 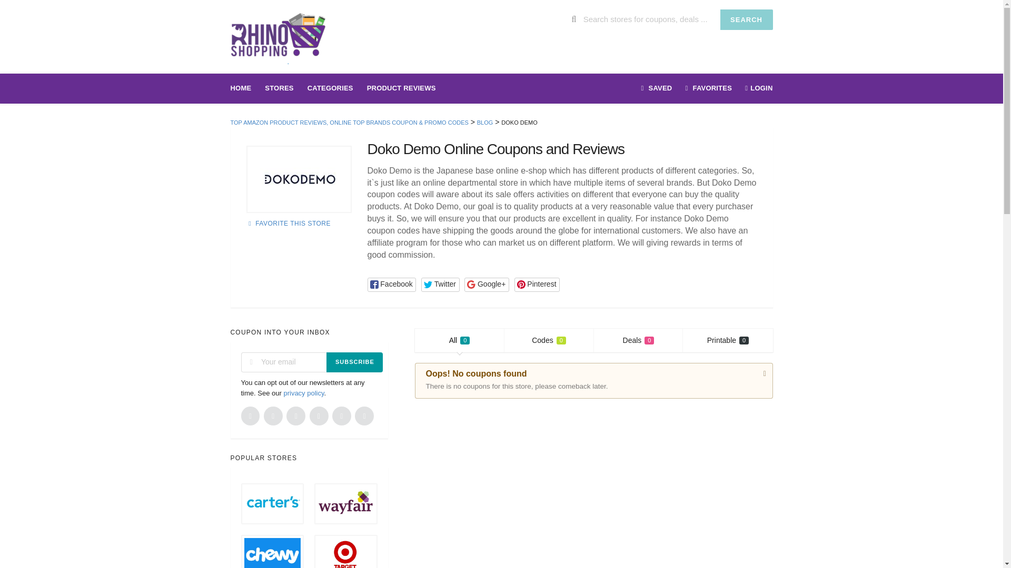 What do you see at coordinates (244, 88) in the screenshot?
I see `Skip to content` at bounding box center [244, 88].